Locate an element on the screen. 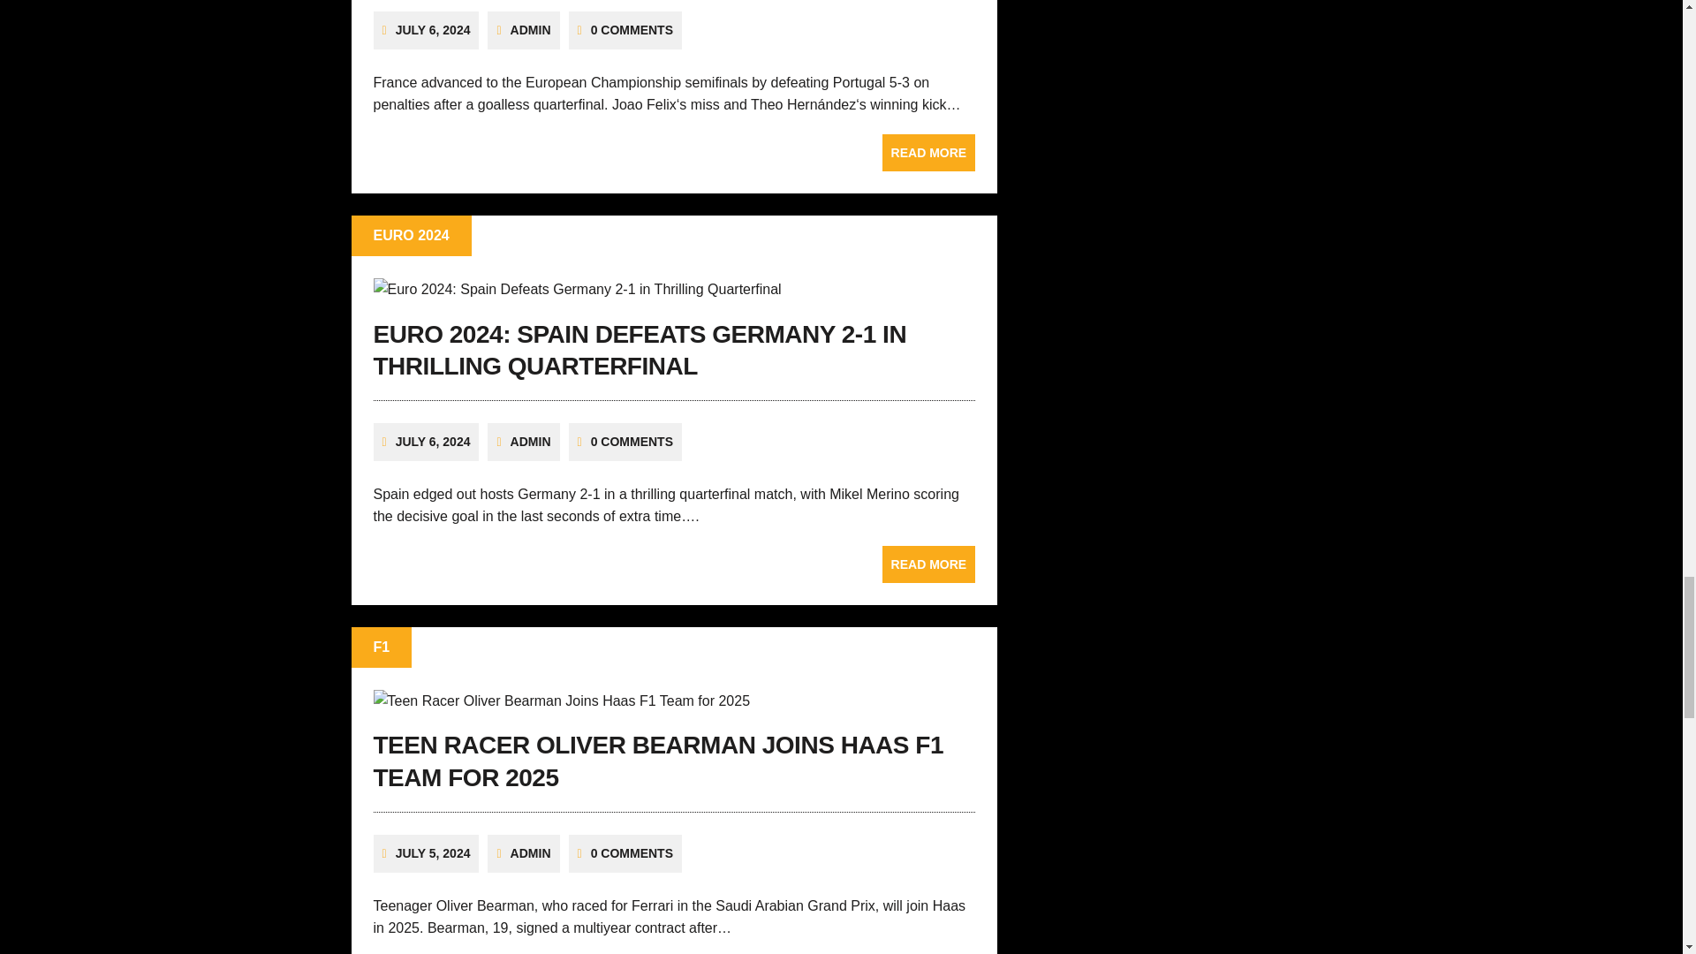  JULY 6, 2024 is located at coordinates (433, 30).